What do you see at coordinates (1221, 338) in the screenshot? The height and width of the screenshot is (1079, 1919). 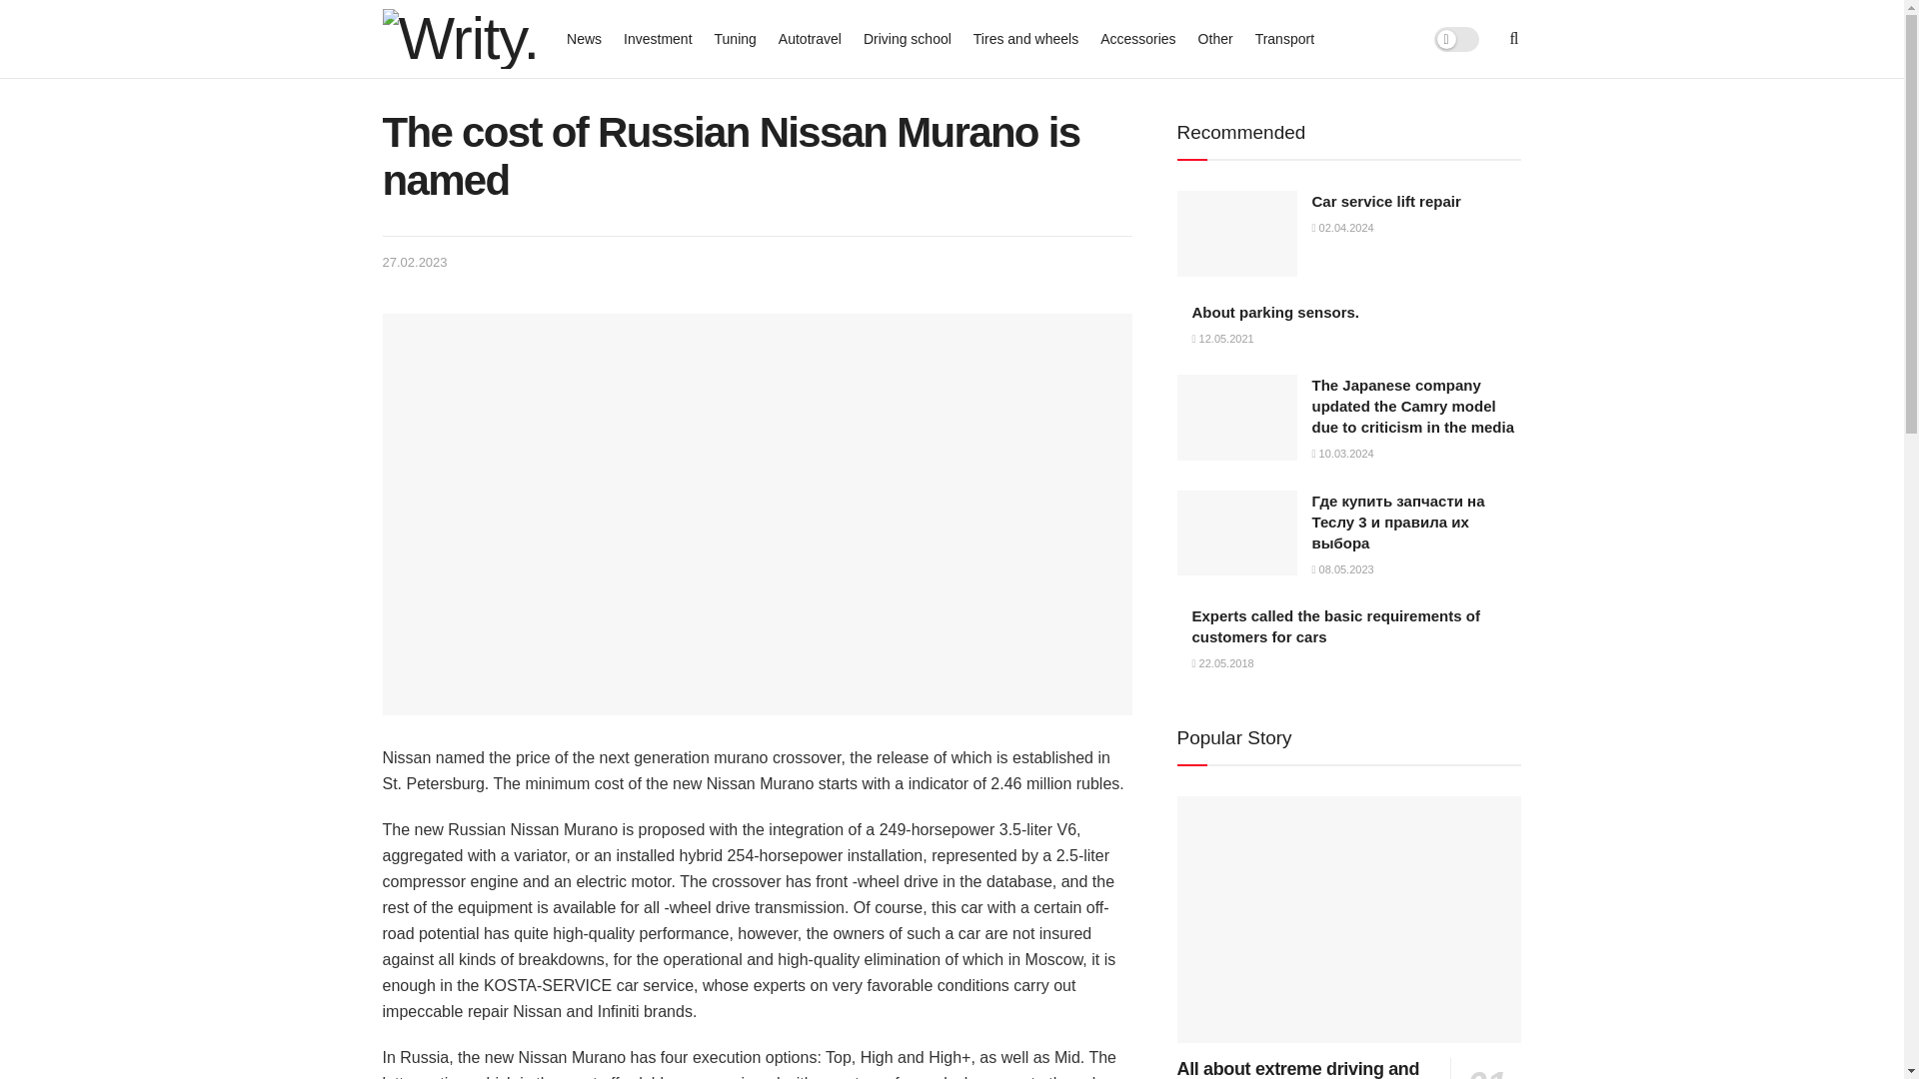 I see `12.05.2021` at bounding box center [1221, 338].